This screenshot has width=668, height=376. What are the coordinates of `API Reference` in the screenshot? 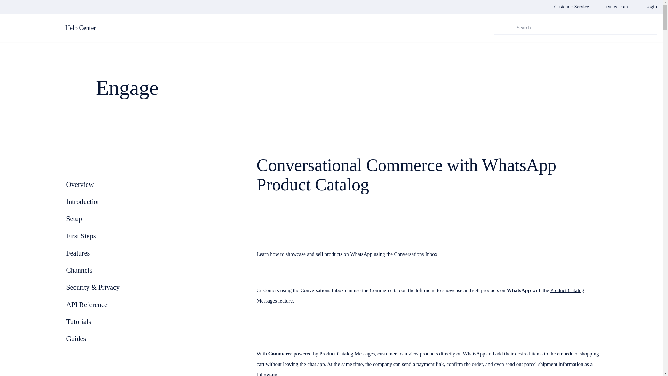 It's located at (86, 304).